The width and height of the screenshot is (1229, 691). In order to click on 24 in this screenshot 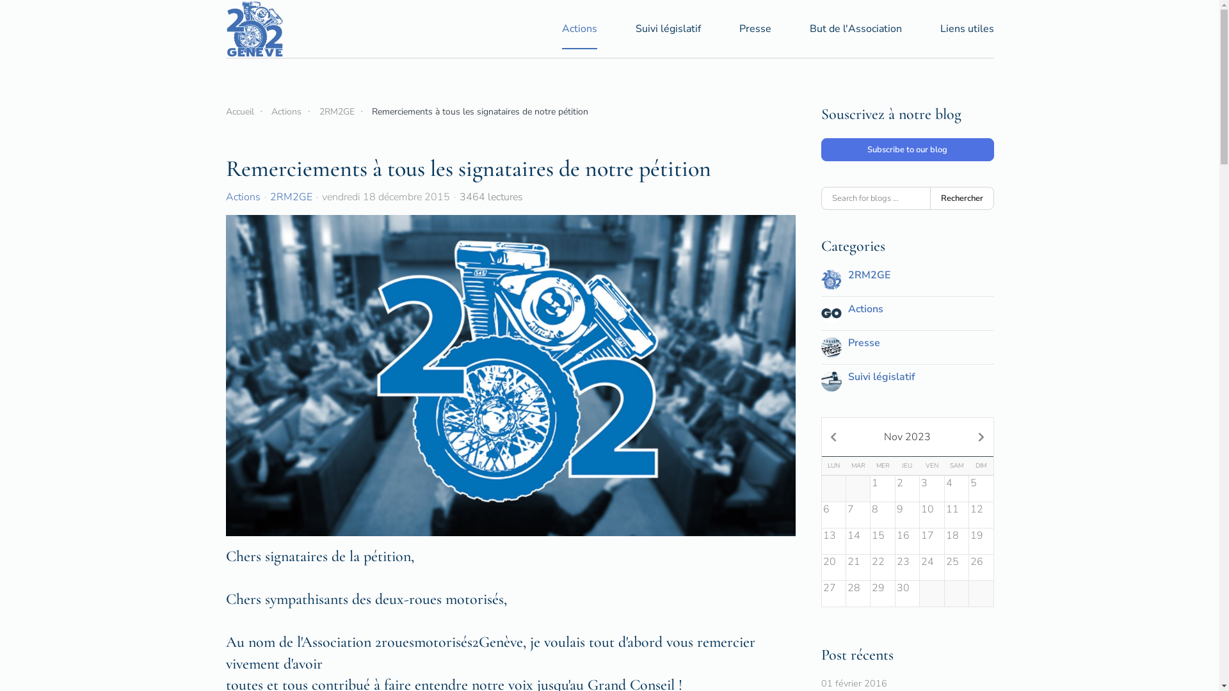, I will do `click(932, 568)`.